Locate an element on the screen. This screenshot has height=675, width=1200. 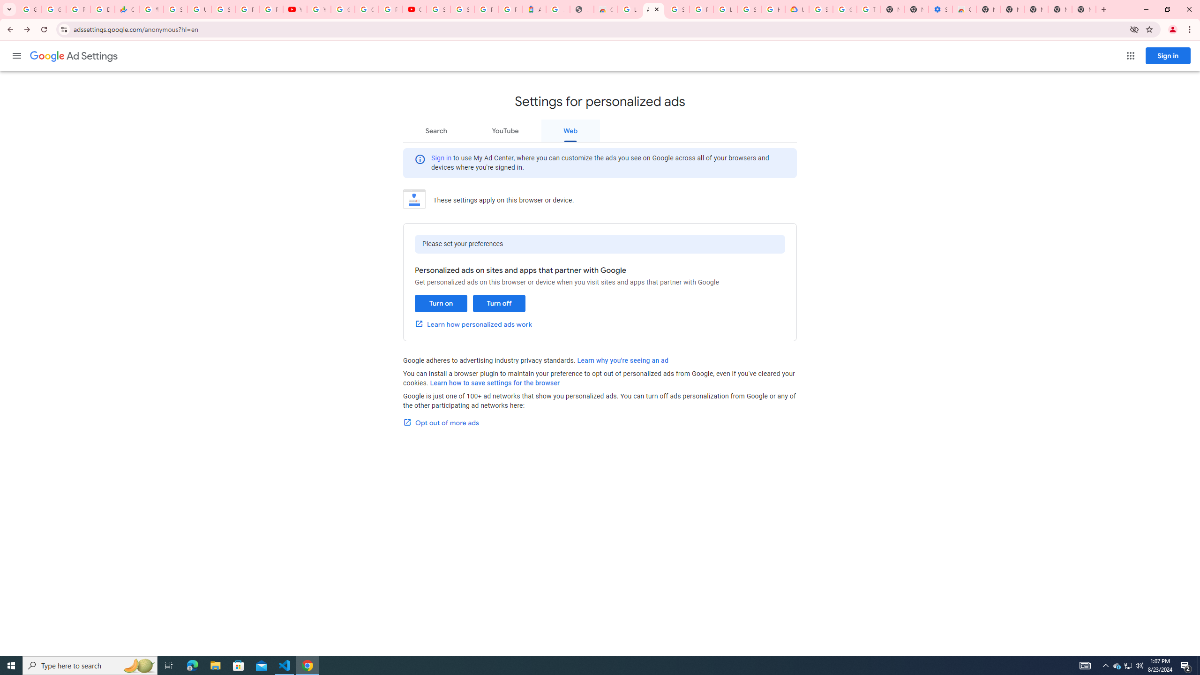
Bookmark this tab is located at coordinates (1148, 29).